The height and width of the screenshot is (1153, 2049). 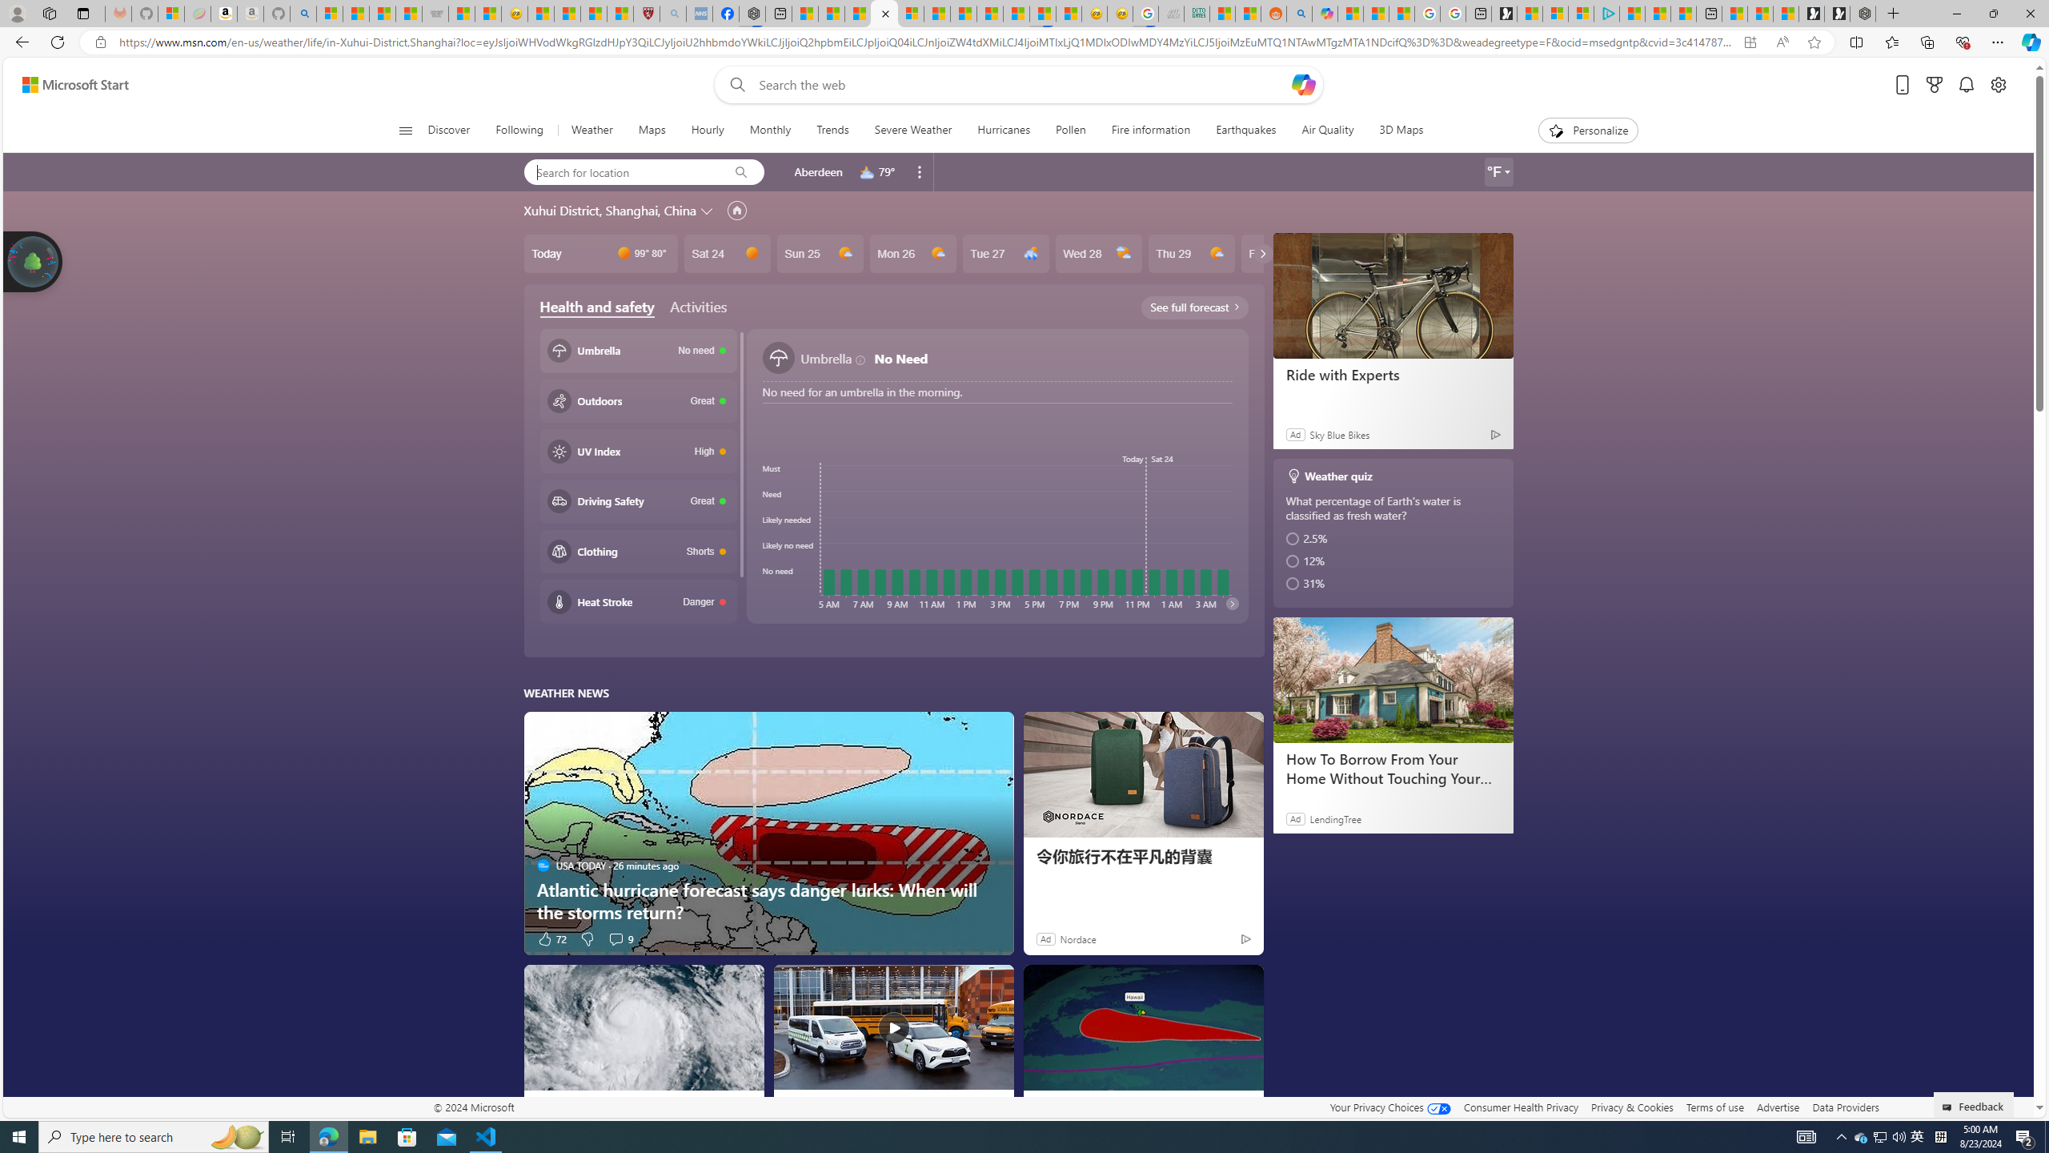 What do you see at coordinates (620, 171) in the screenshot?
I see `Search for location` at bounding box center [620, 171].